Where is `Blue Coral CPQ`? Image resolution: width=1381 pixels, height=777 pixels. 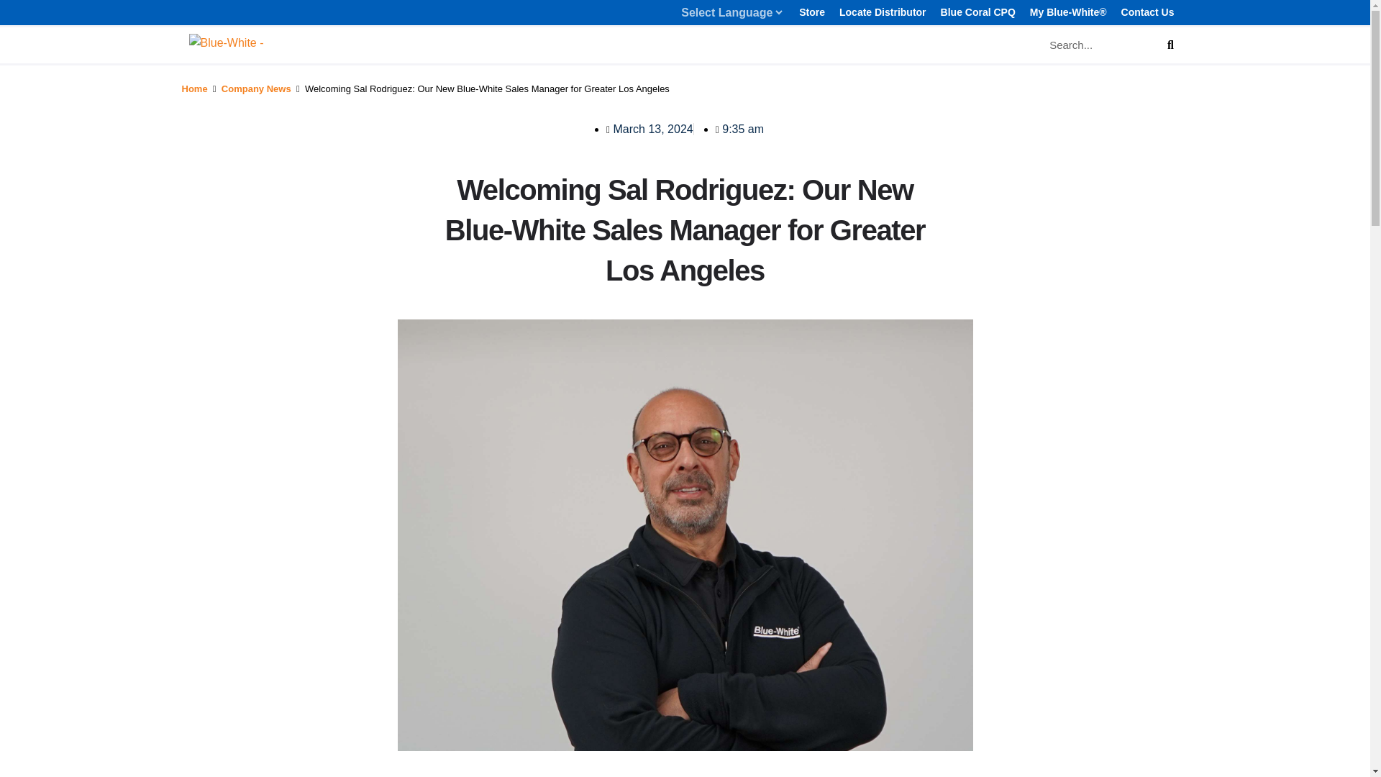 Blue Coral CPQ is located at coordinates (977, 13).